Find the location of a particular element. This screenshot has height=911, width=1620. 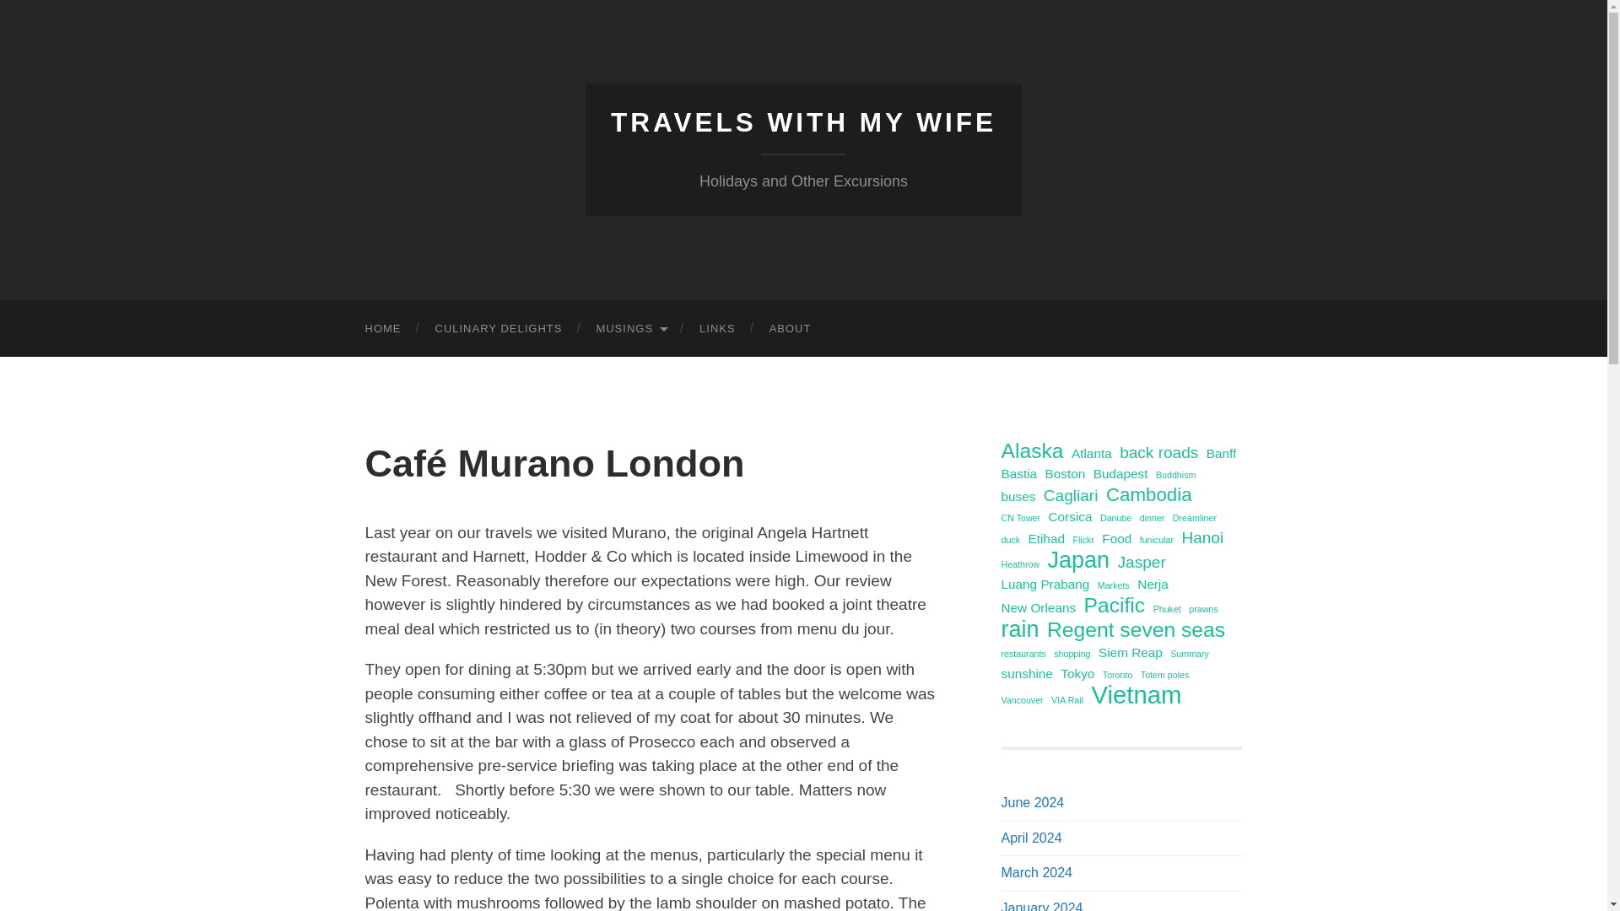

Danube is located at coordinates (1115, 518).